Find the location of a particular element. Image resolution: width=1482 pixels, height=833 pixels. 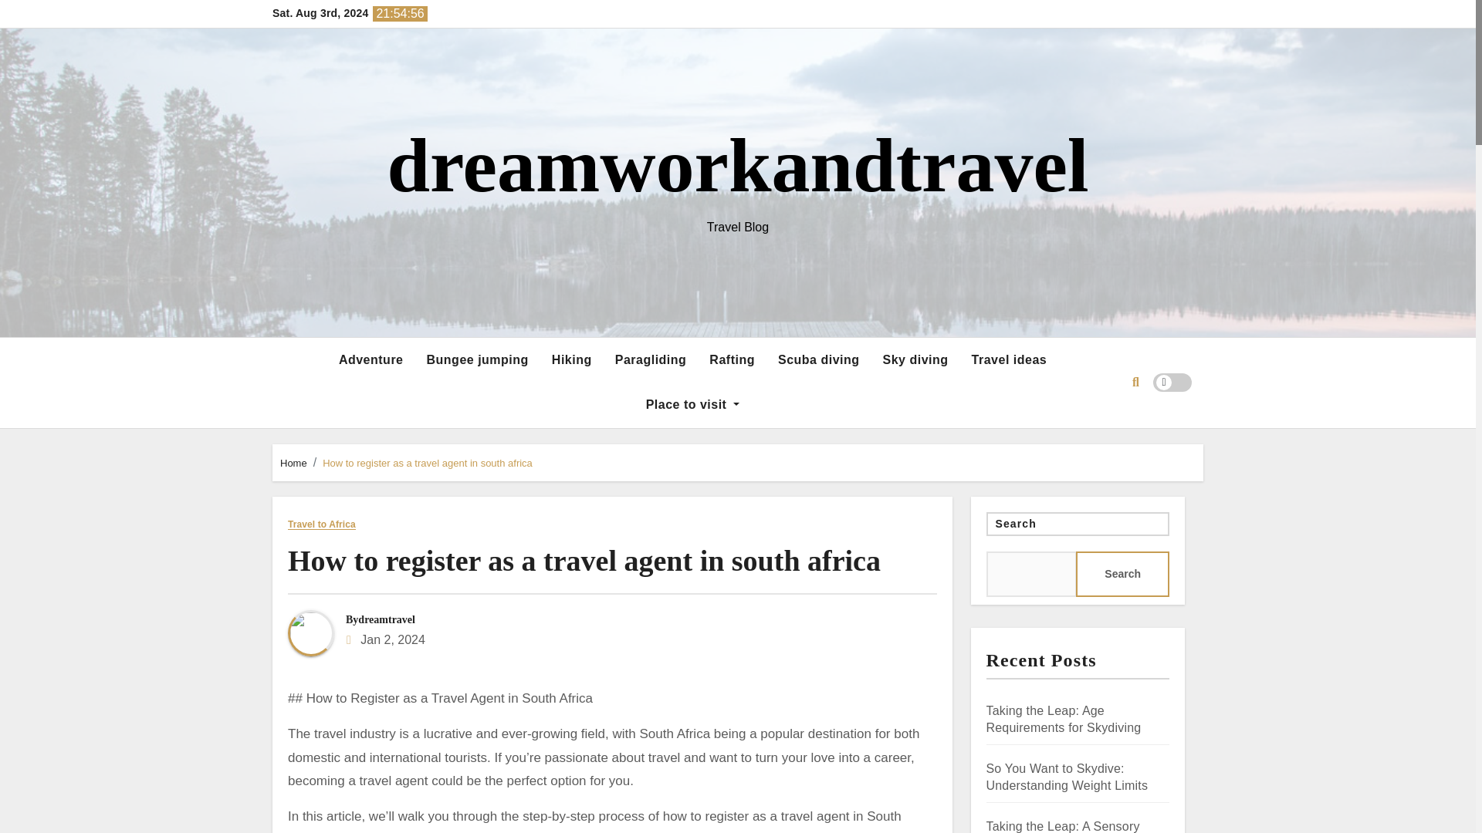

Place to visit is located at coordinates (692, 404).